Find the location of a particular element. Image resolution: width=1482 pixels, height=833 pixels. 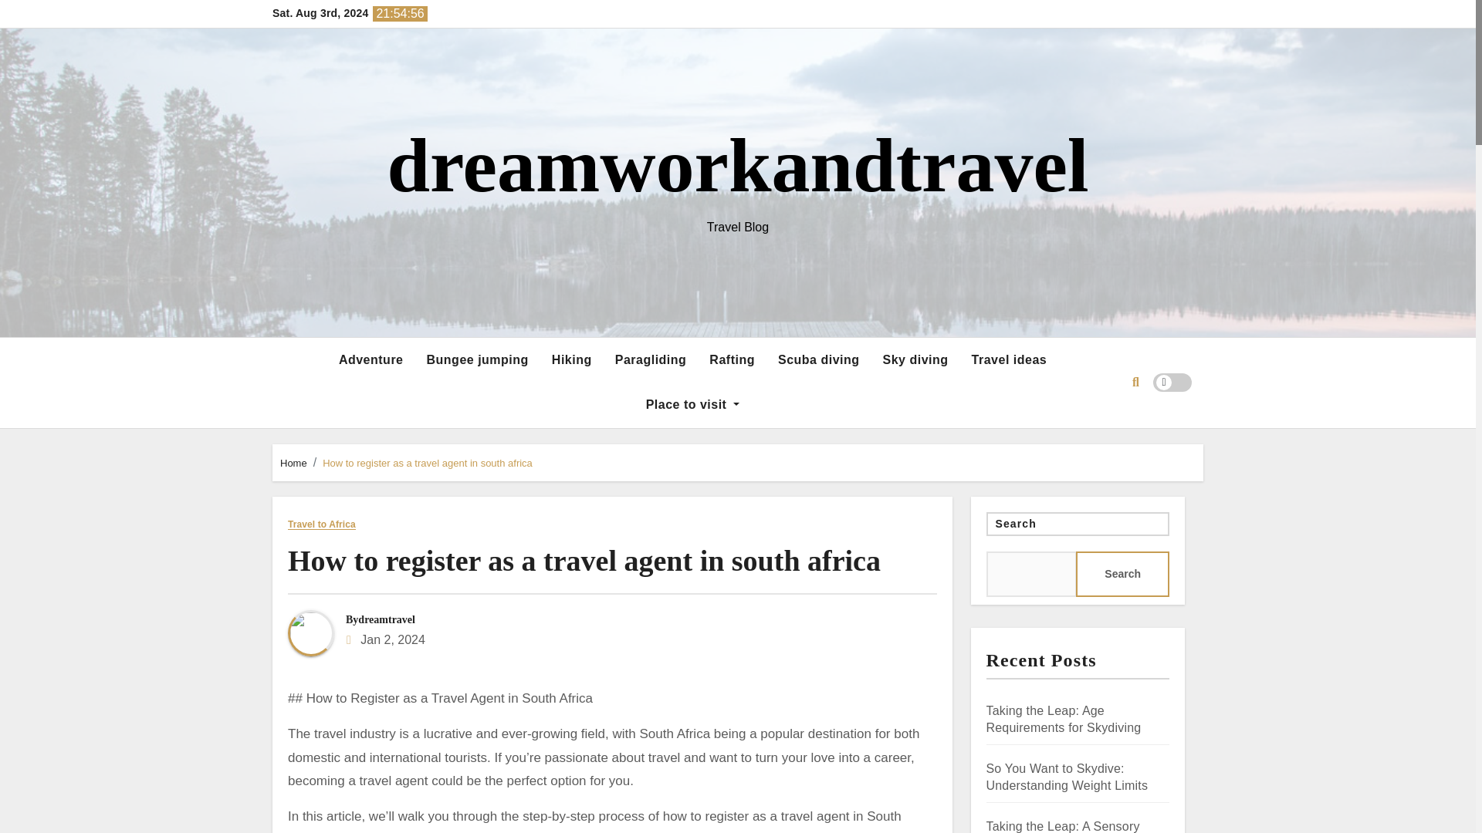

Place to visit is located at coordinates (692, 404).